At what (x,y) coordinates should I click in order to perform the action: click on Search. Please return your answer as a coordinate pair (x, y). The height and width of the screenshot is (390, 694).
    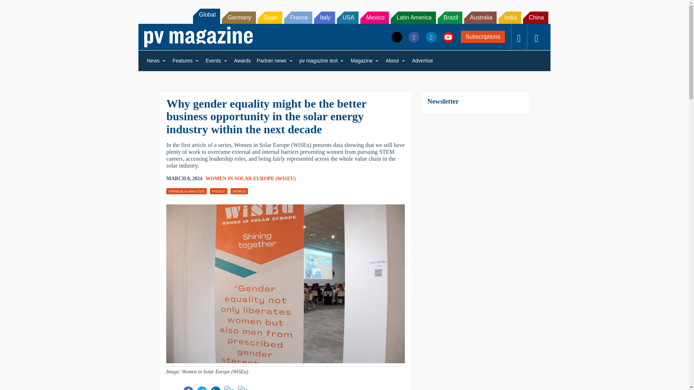
    Looking at the image, I should click on (15, 7).